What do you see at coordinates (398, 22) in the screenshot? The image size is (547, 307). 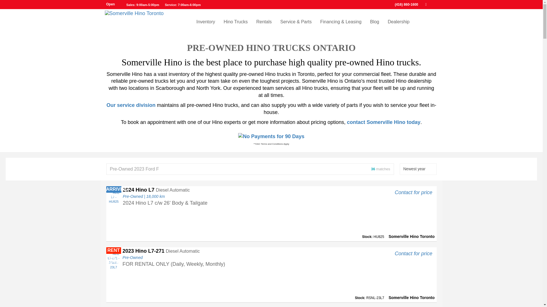 I see `Dealership` at bounding box center [398, 22].